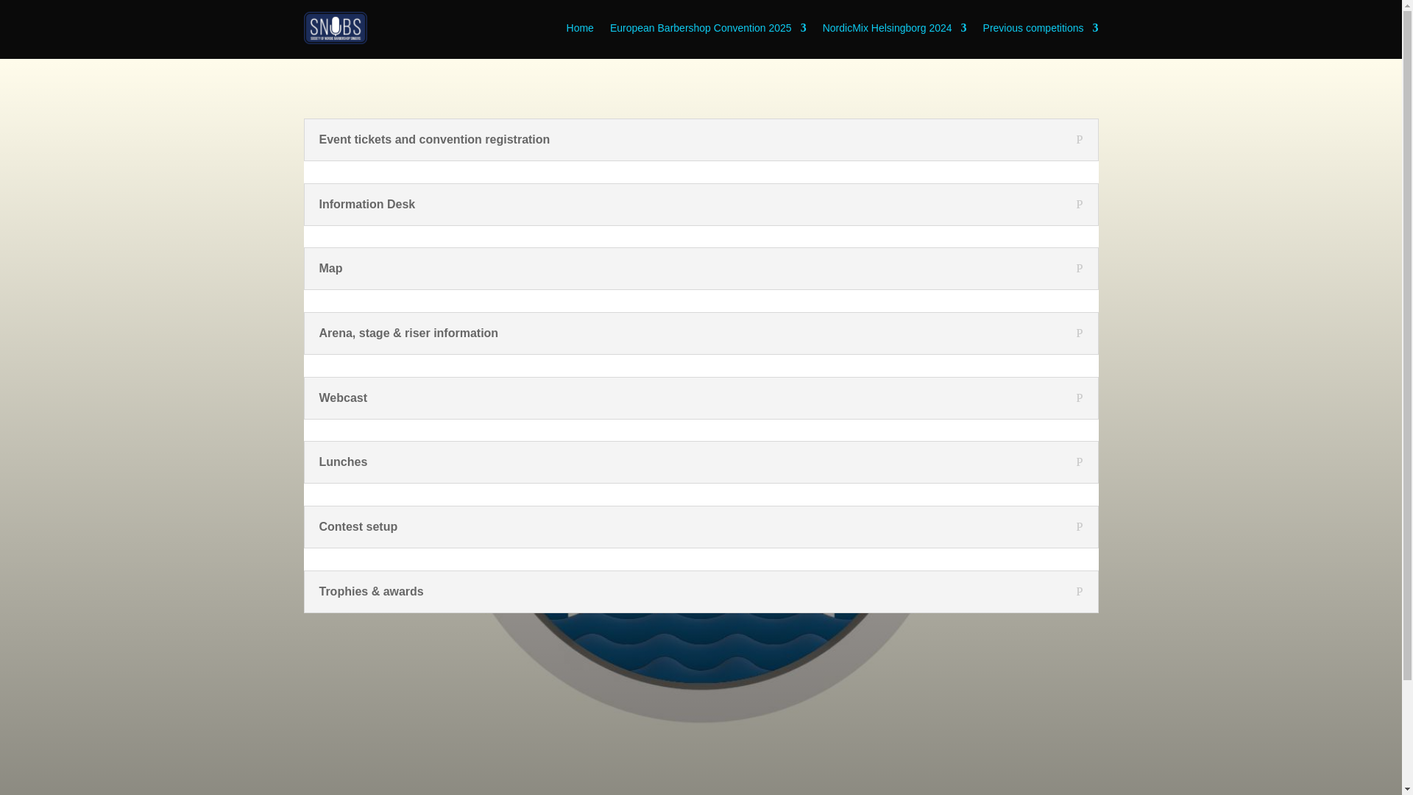  What do you see at coordinates (708, 28) in the screenshot?
I see `European Barbershop Convention 2025` at bounding box center [708, 28].